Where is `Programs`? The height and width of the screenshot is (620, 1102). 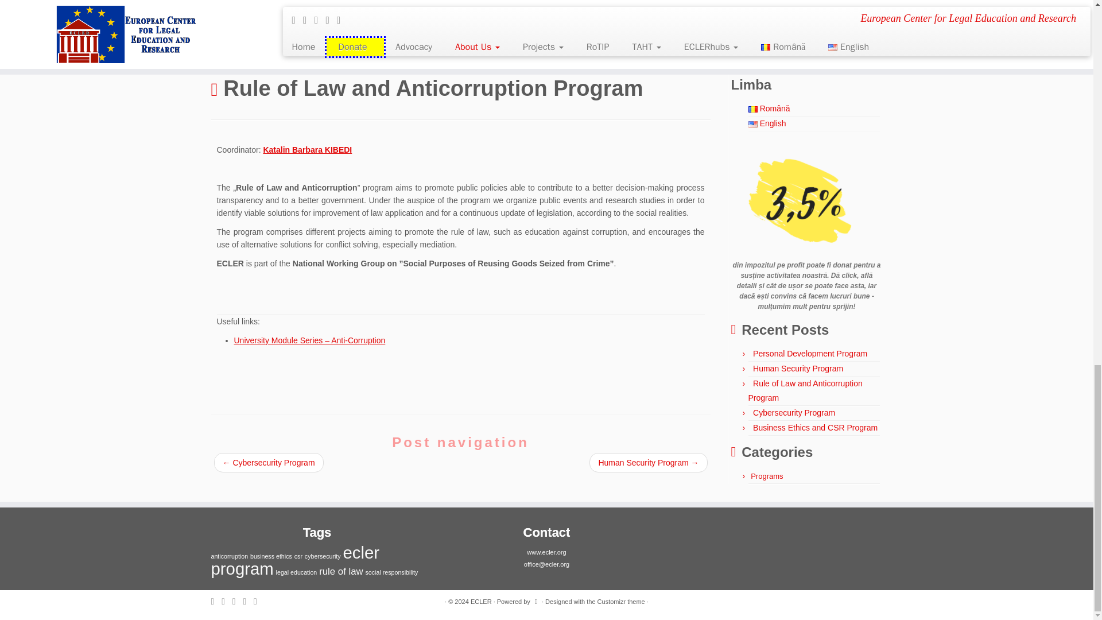
Programs is located at coordinates (258, 56).